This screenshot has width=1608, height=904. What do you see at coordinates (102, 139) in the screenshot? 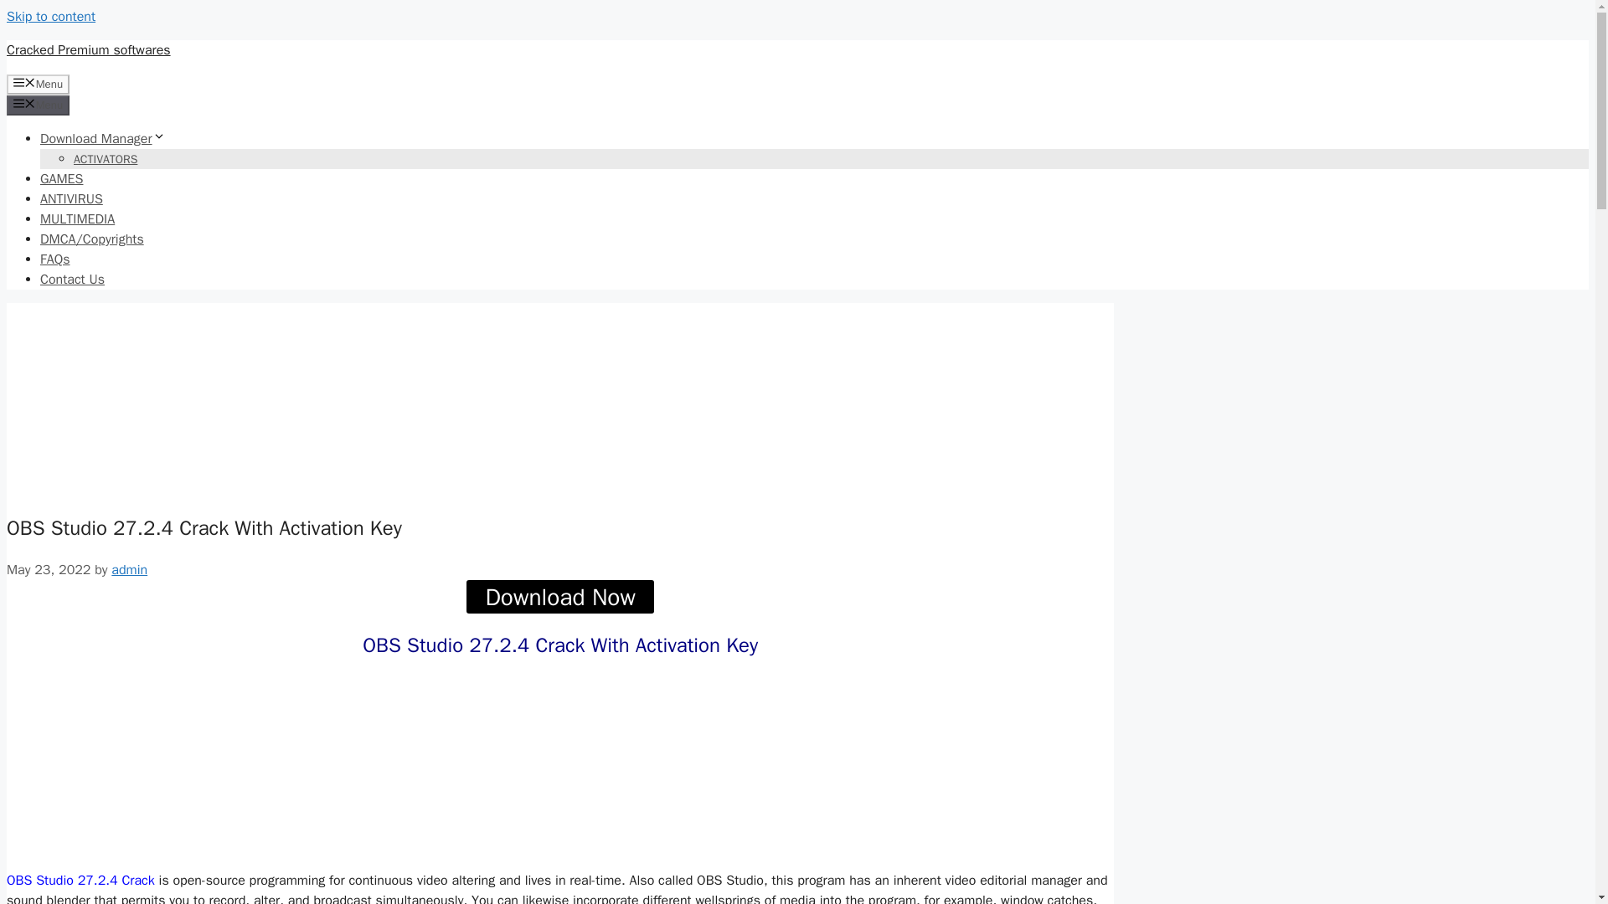
I see `Download Manager` at bounding box center [102, 139].